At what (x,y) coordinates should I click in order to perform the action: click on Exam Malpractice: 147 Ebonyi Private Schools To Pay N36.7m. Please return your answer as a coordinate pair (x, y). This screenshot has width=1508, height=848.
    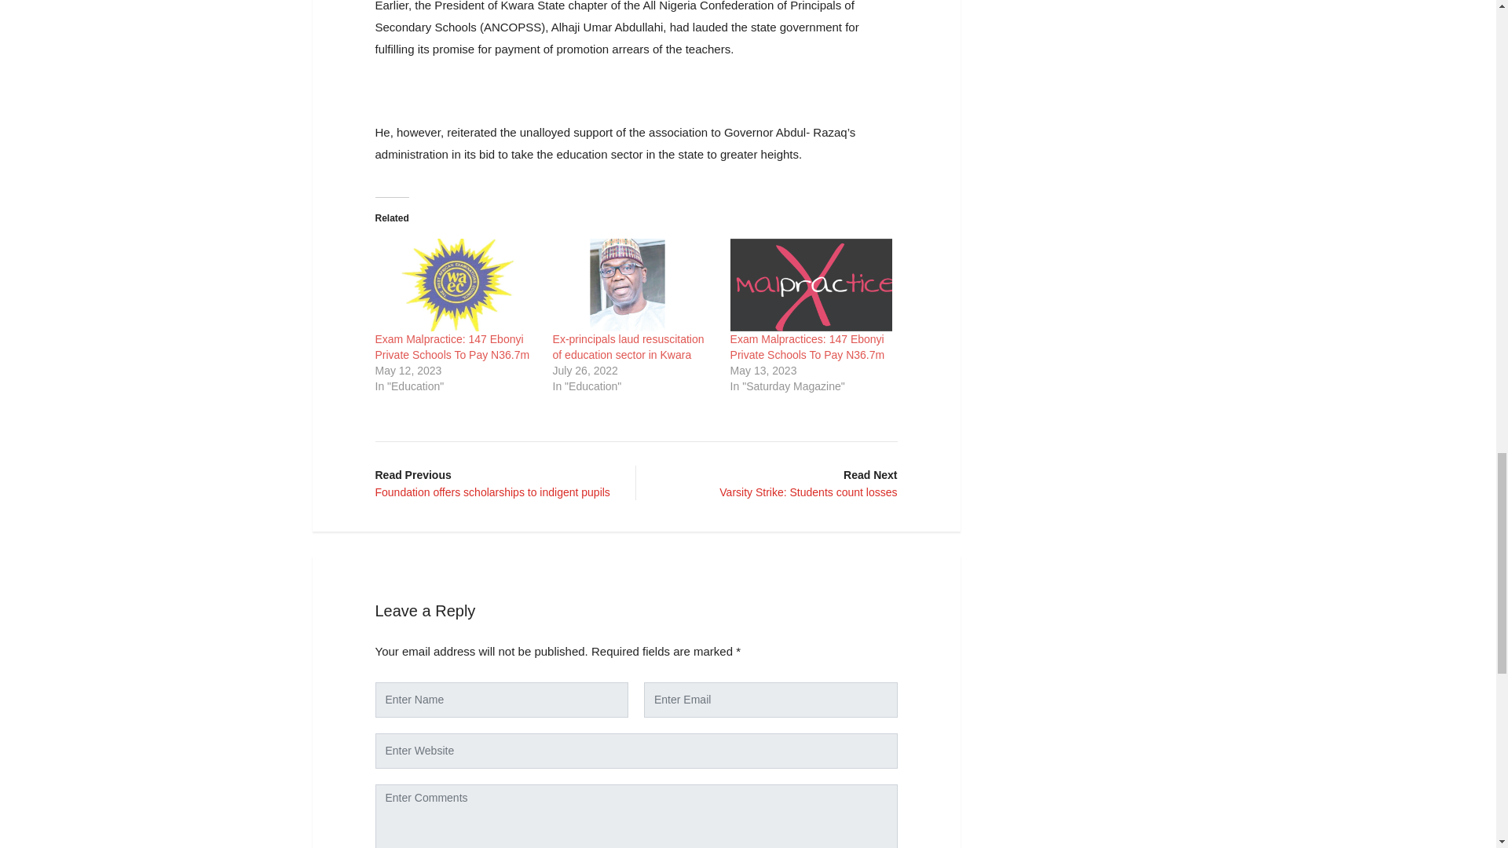
    Looking at the image, I should click on (456, 284).